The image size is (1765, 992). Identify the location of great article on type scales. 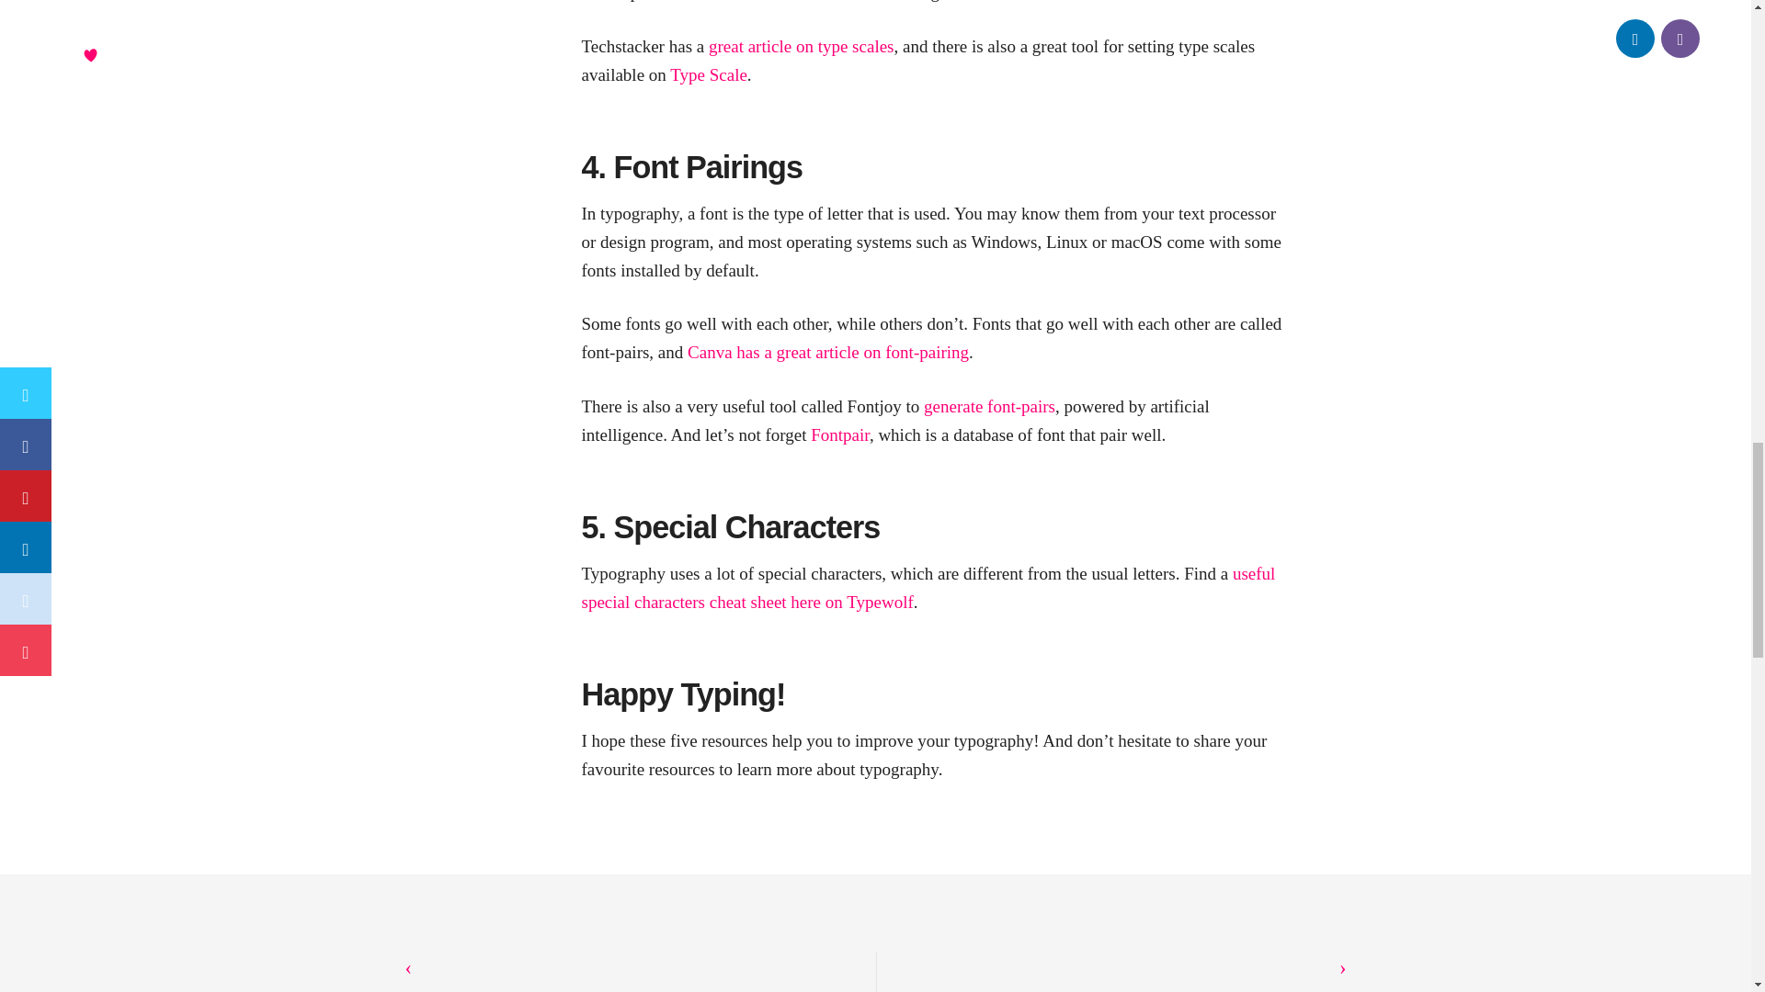
(802, 46).